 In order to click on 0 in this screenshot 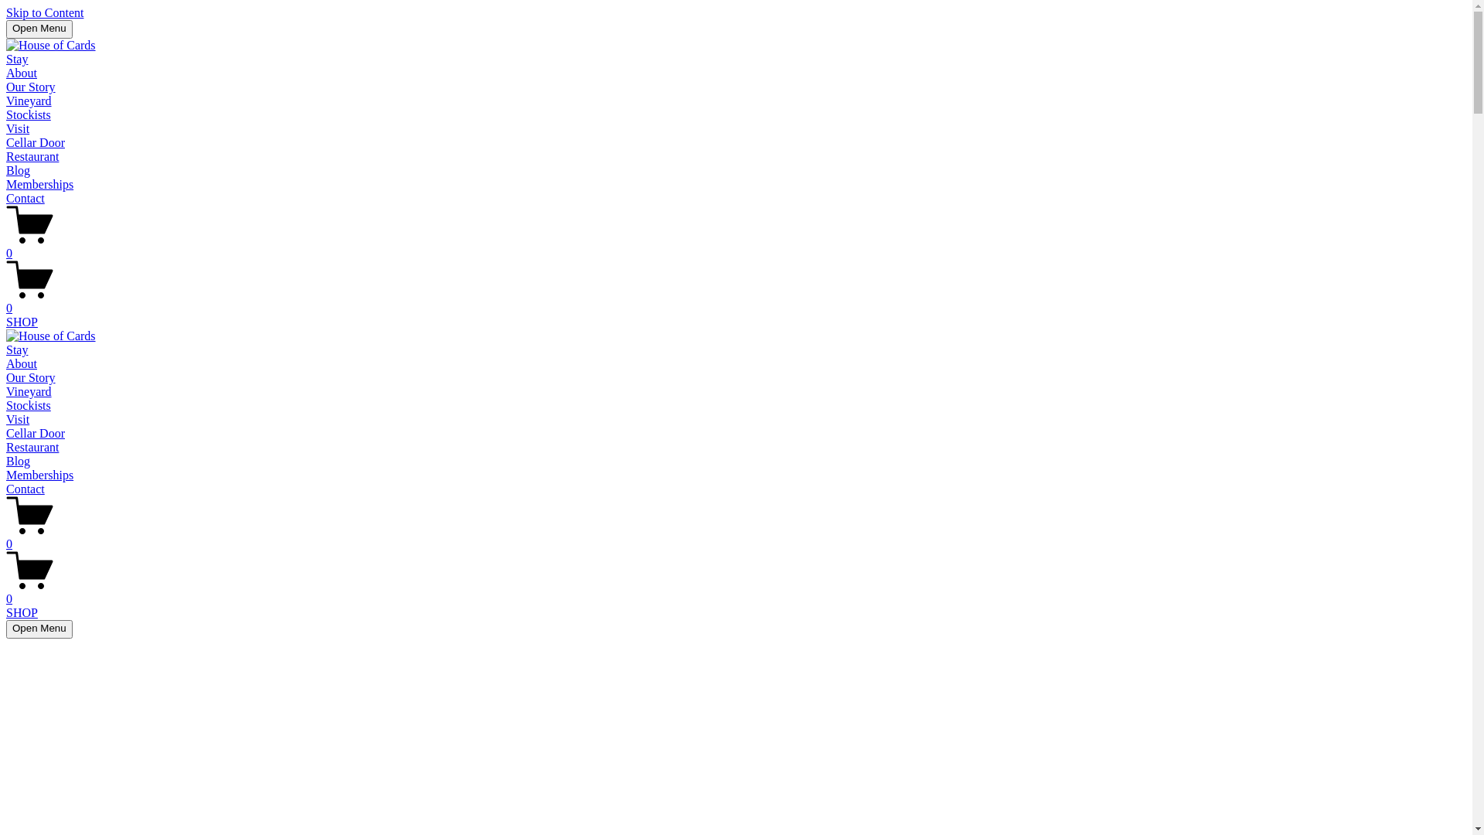, I will do `click(736, 247)`.